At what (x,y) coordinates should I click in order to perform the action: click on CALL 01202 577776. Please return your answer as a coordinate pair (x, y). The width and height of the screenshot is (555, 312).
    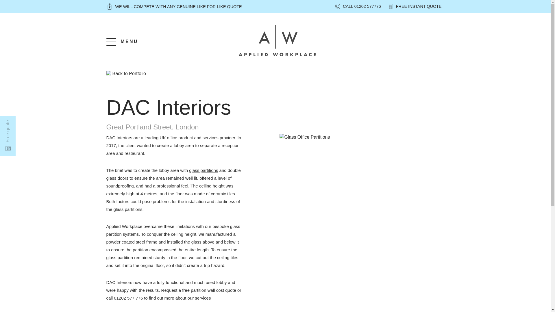
    Looking at the image, I should click on (357, 6).